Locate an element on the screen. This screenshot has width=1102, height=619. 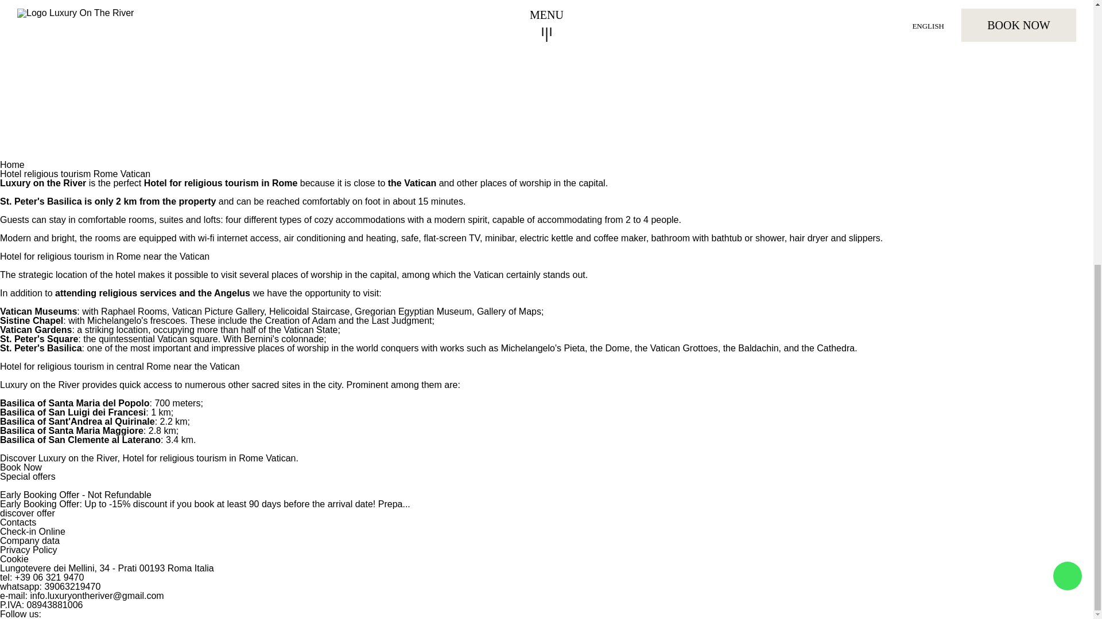
Book now is located at coordinates (799, 535).